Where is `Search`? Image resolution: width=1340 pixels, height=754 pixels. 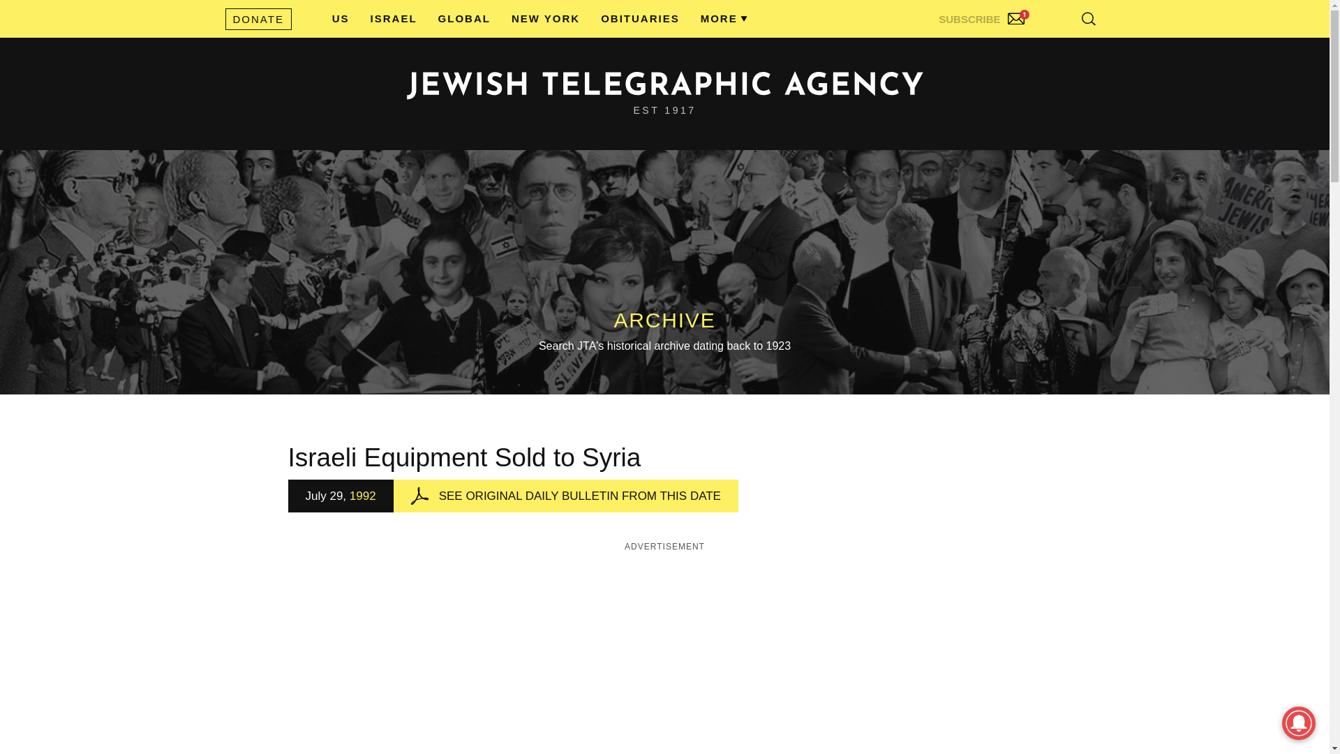
Search is located at coordinates (1054, 49).